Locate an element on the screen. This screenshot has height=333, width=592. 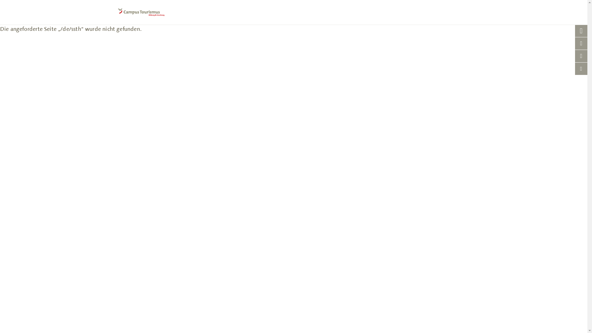
Startseite is located at coordinates (294, 12).